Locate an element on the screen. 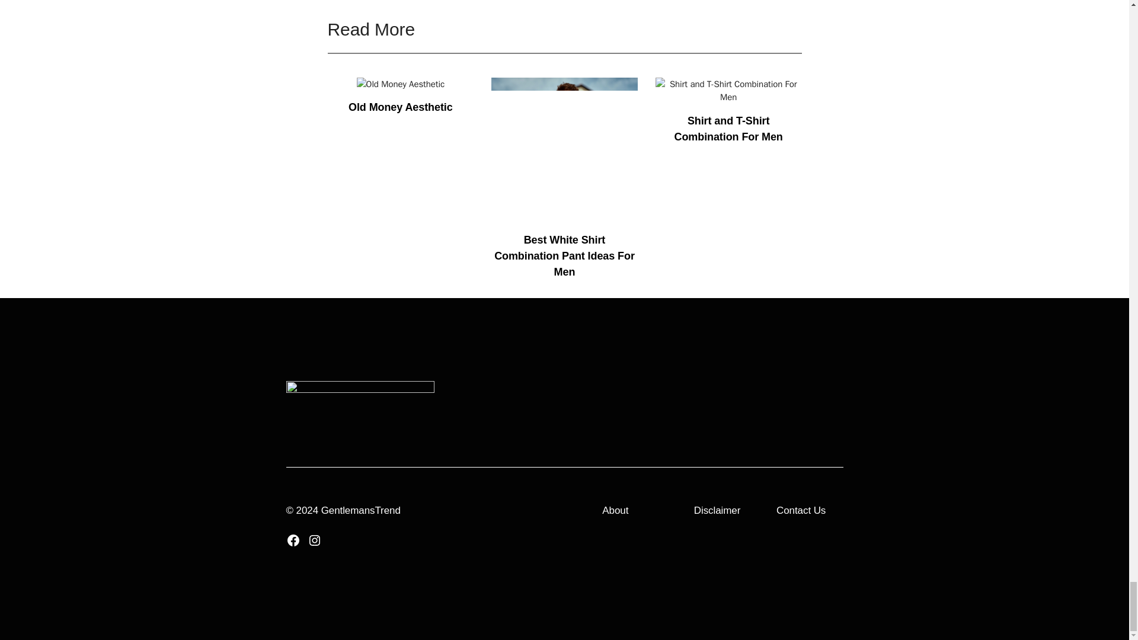 The height and width of the screenshot is (640, 1138). Contact Us is located at coordinates (801, 510).